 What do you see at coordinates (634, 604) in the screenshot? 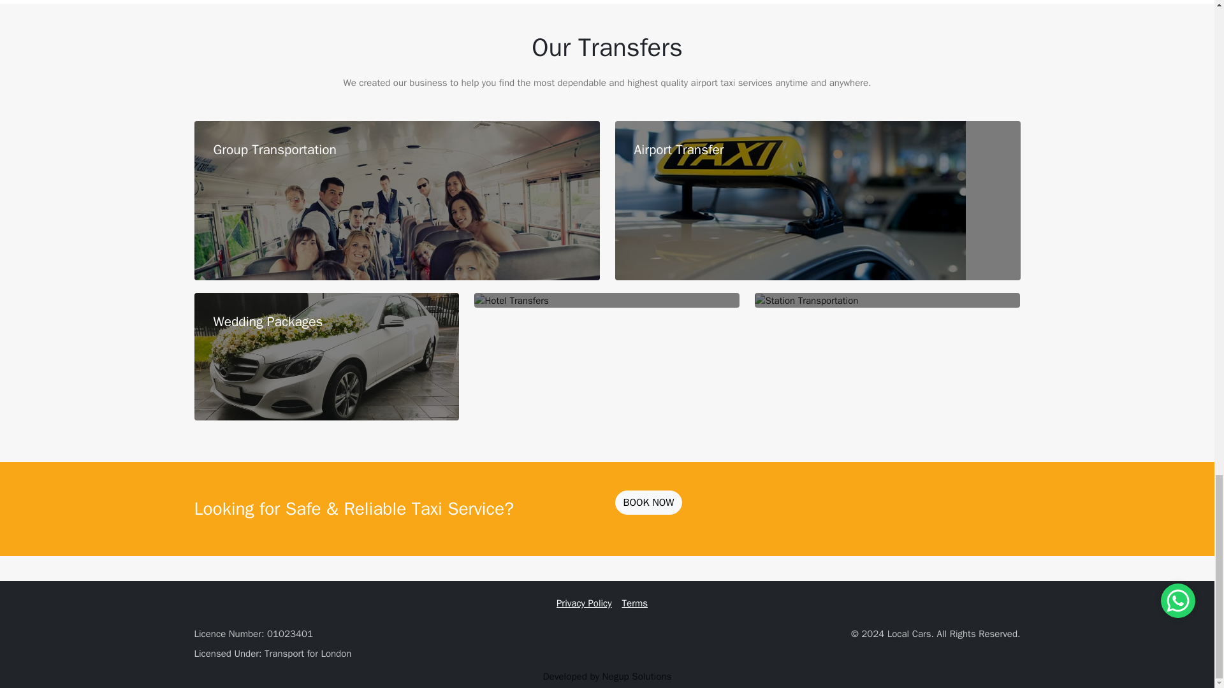
I see `Terms` at bounding box center [634, 604].